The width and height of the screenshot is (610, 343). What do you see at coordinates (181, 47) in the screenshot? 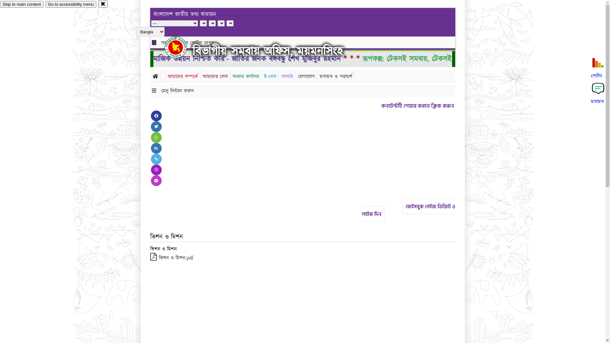
I see `
                
            ` at bounding box center [181, 47].